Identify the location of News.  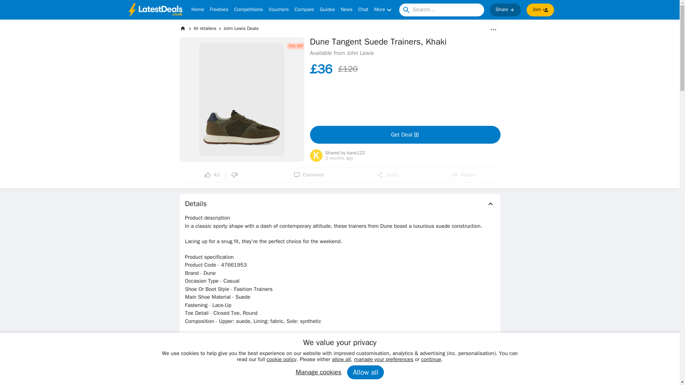
(346, 10).